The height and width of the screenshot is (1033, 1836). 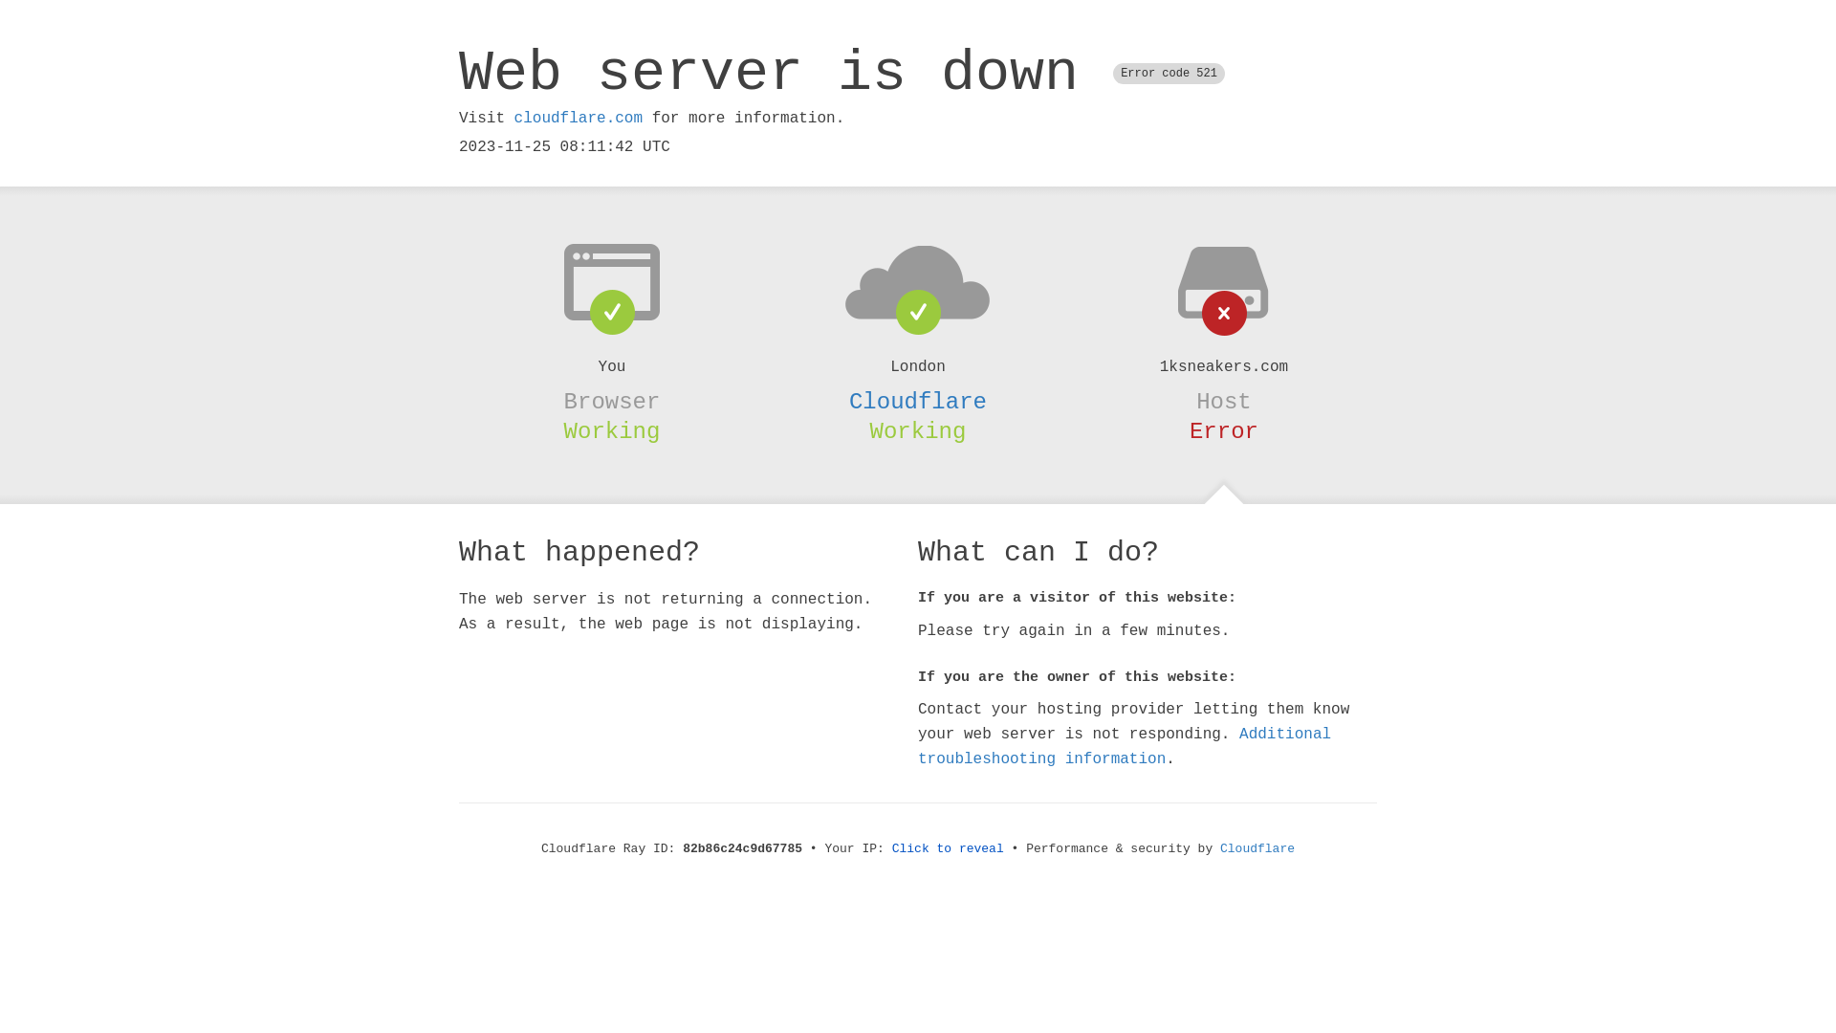 I want to click on Cloudflare, so click(x=1257, y=849).